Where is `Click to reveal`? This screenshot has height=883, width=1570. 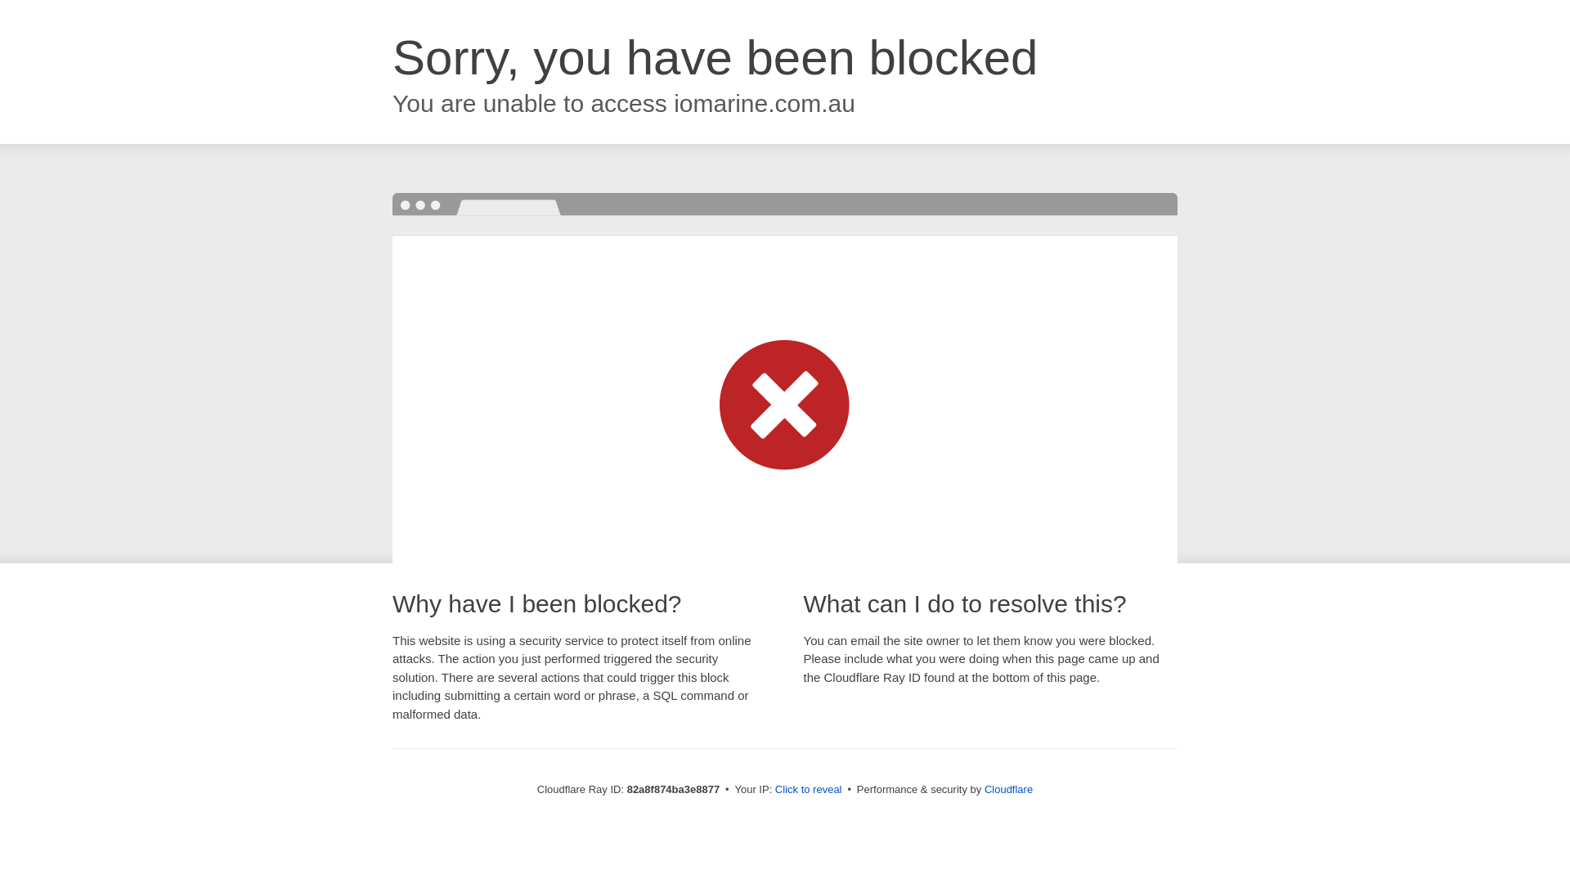
Click to reveal is located at coordinates (809, 790).